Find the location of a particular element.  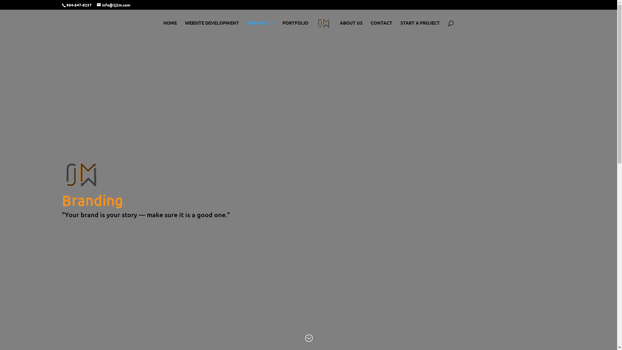

SERVICES is located at coordinates (261, 28).